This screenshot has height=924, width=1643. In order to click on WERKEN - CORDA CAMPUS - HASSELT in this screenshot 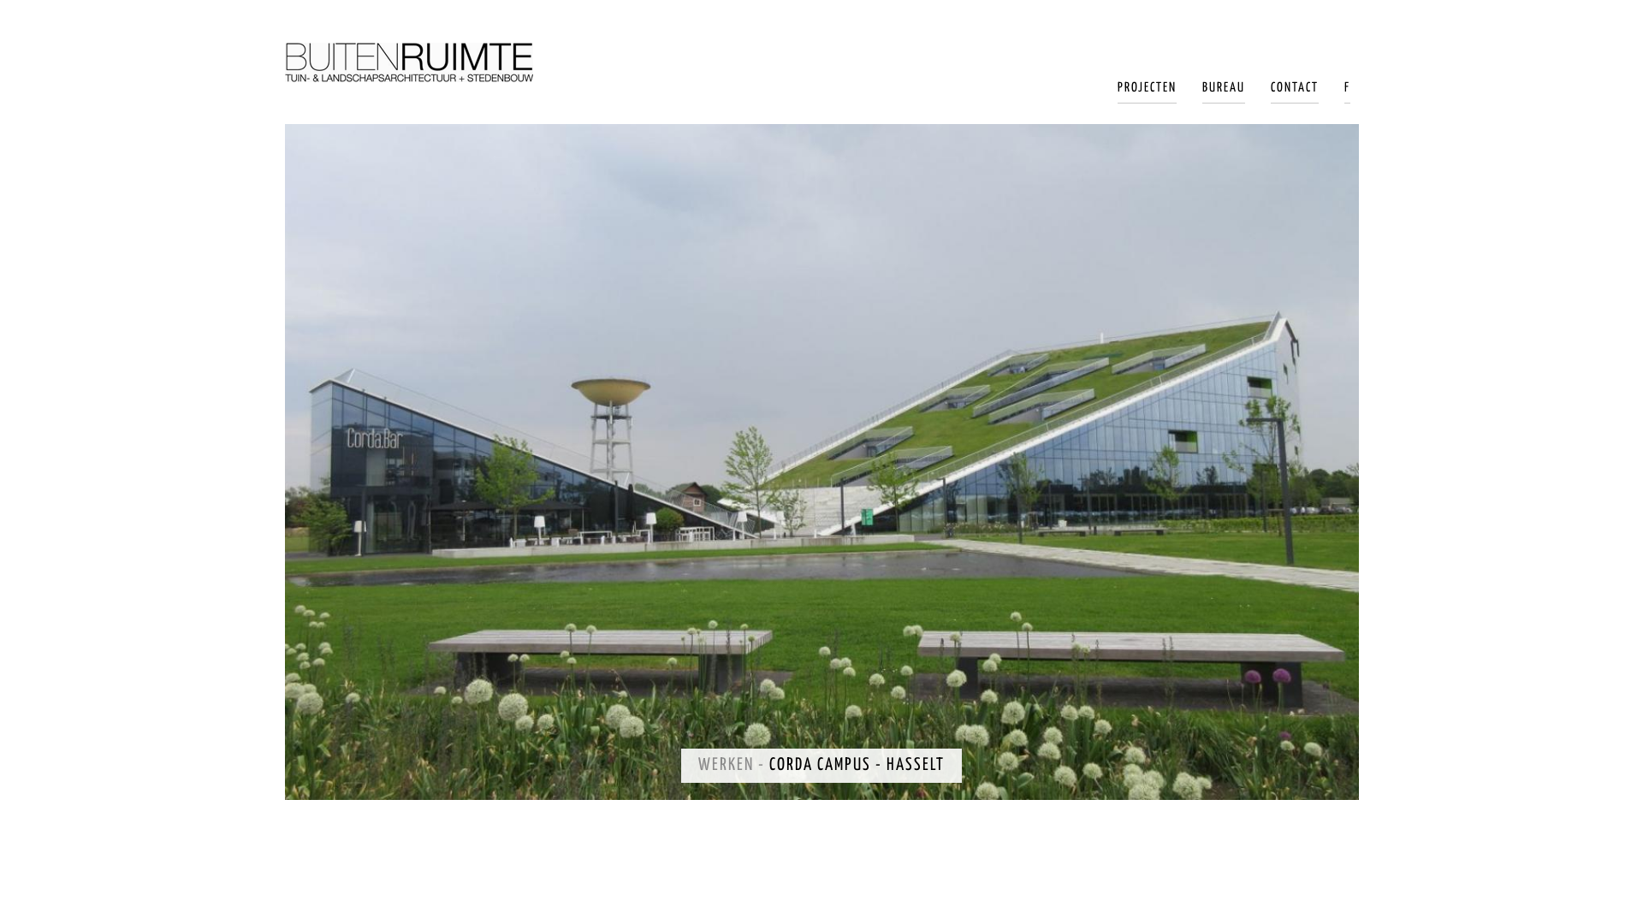, I will do `click(821, 766)`.